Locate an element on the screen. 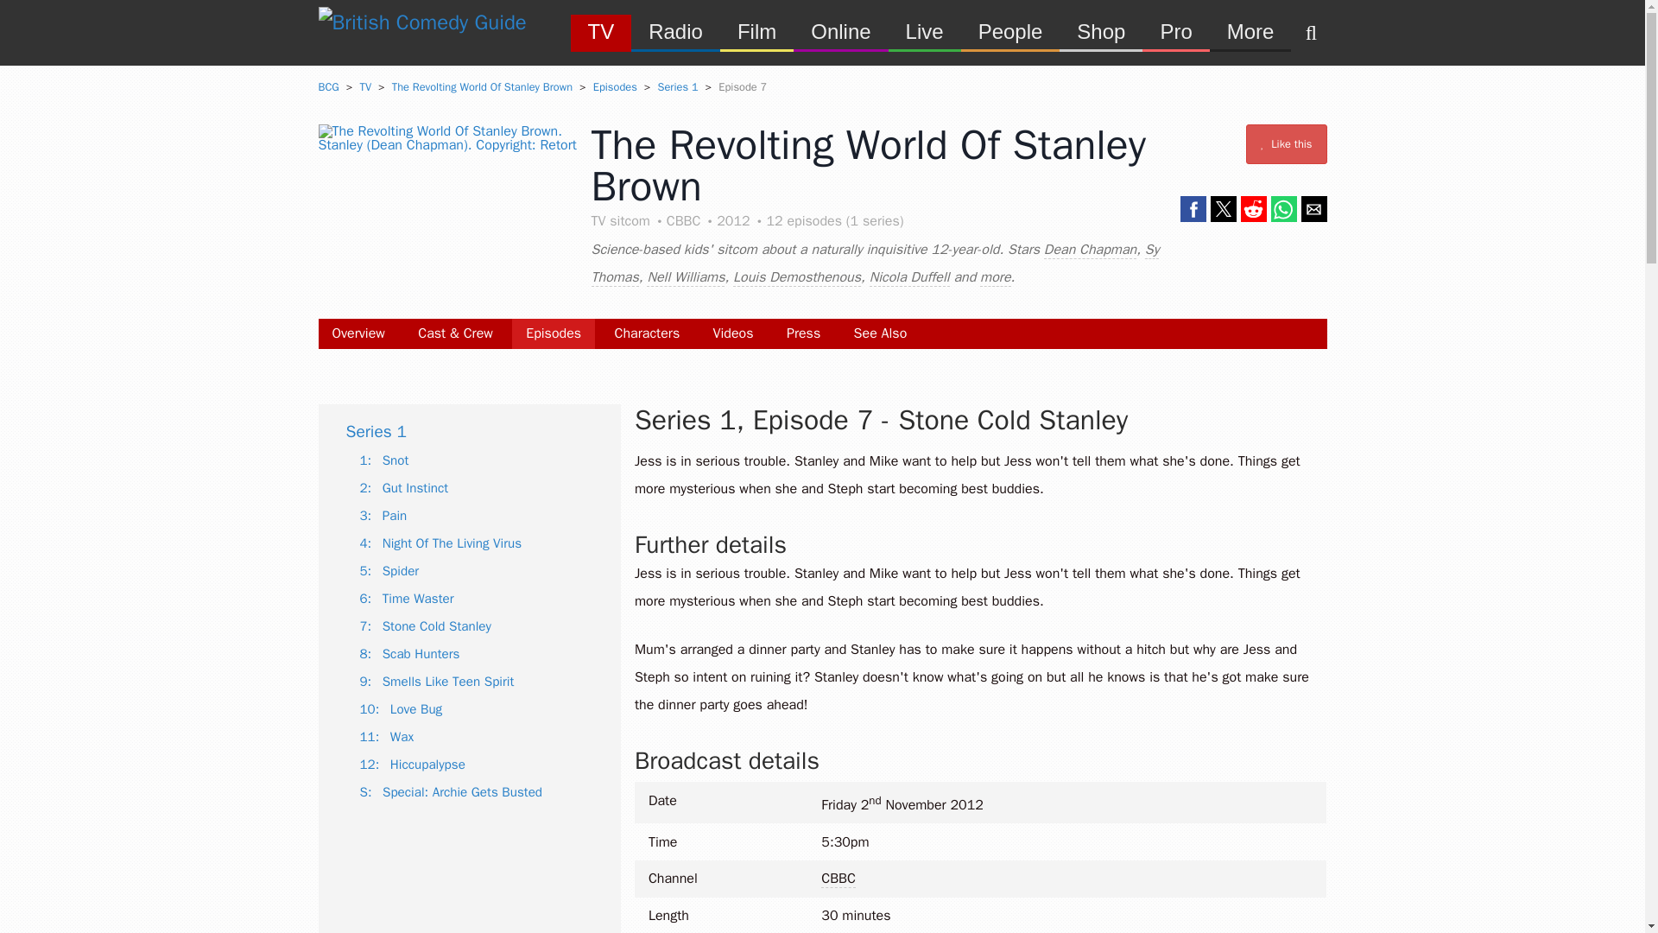 This screenshot has width=1658, height=933. Radio is located at coordinates (675, 31).